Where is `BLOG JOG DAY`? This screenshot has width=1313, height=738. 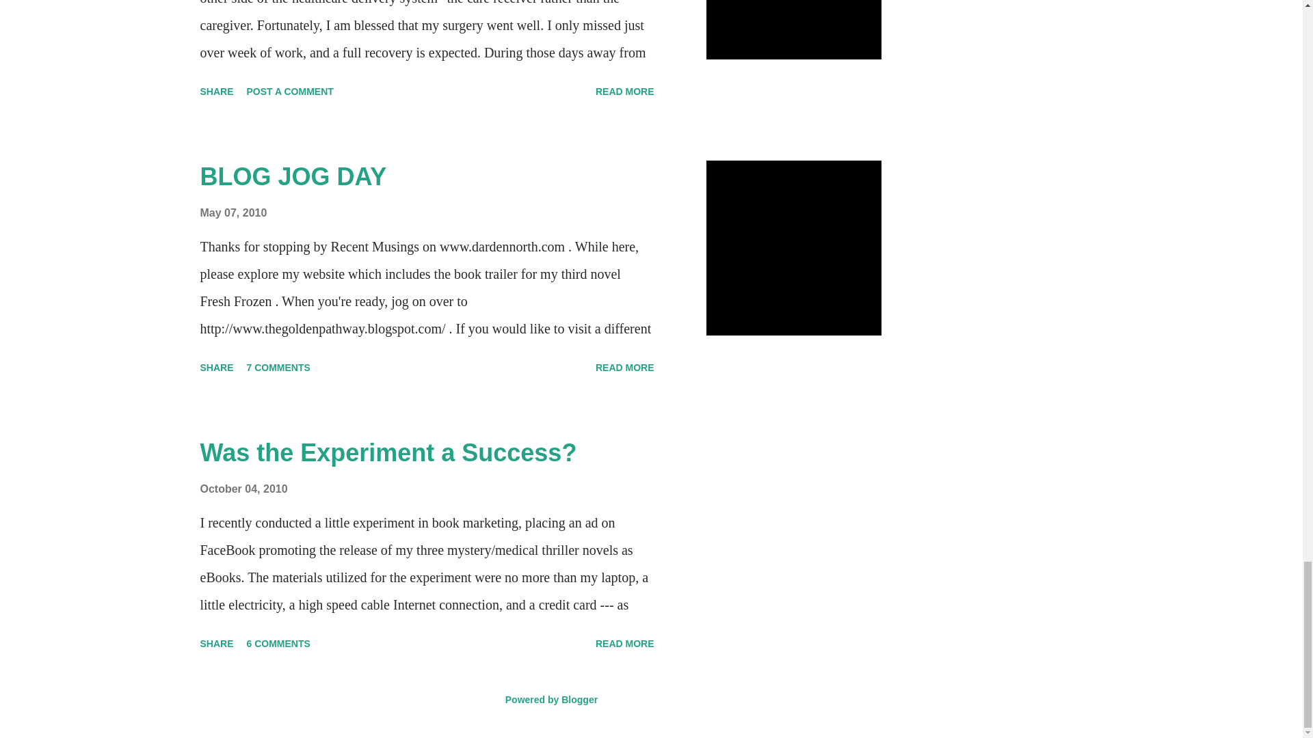
BLOG JOG DAY is located at coordinates (293, 176).